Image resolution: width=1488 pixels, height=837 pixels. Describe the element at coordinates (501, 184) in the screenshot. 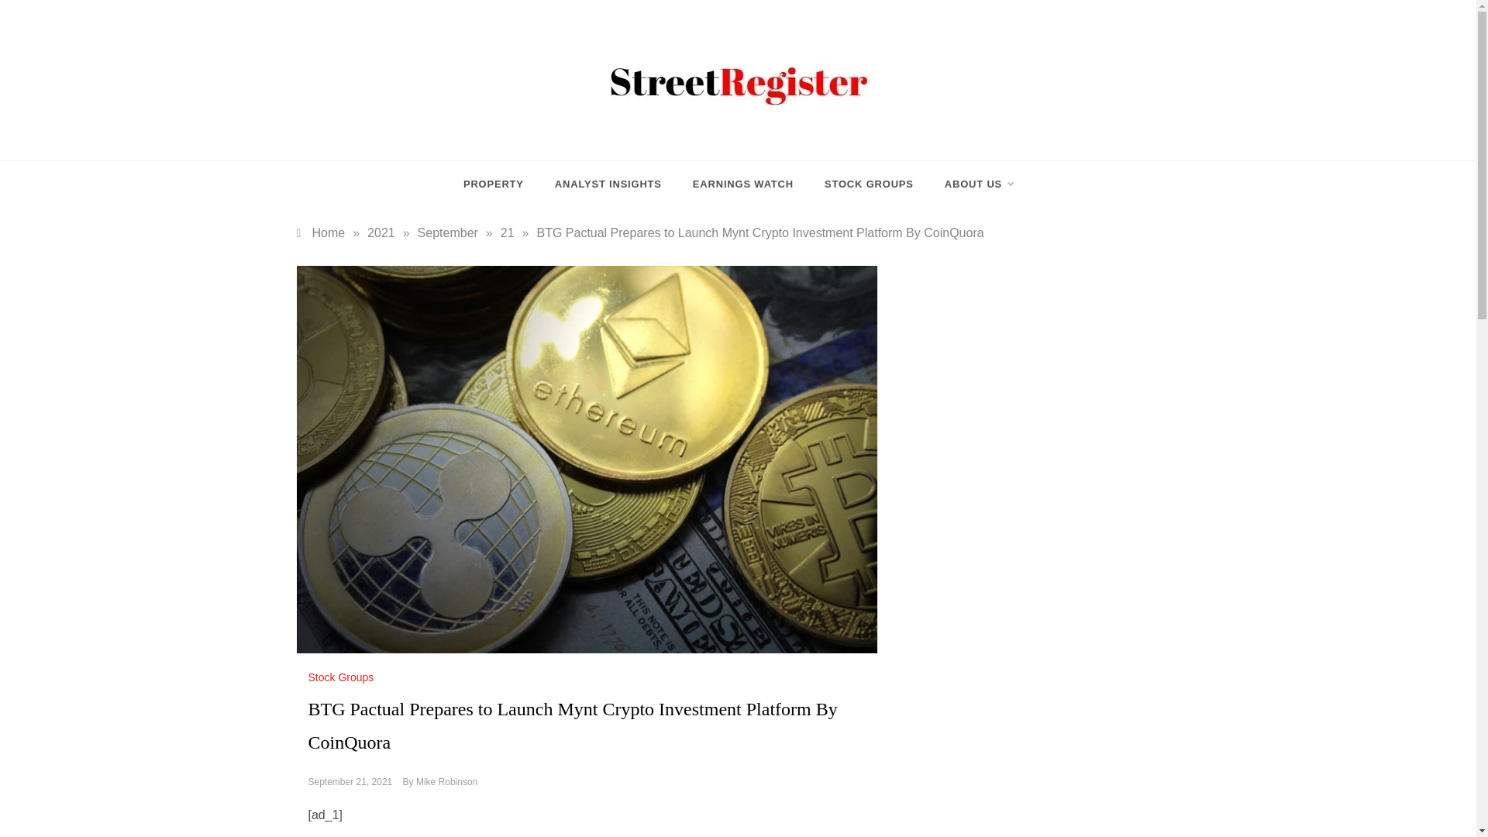

I see `PROPERTY` at that location.